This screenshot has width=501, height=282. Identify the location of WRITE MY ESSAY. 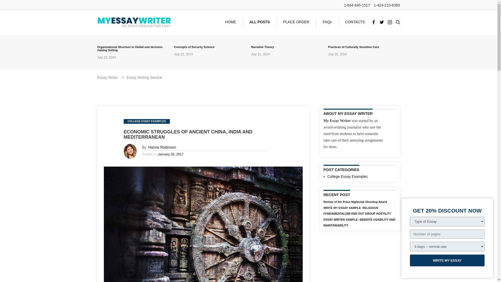
(447, 260).